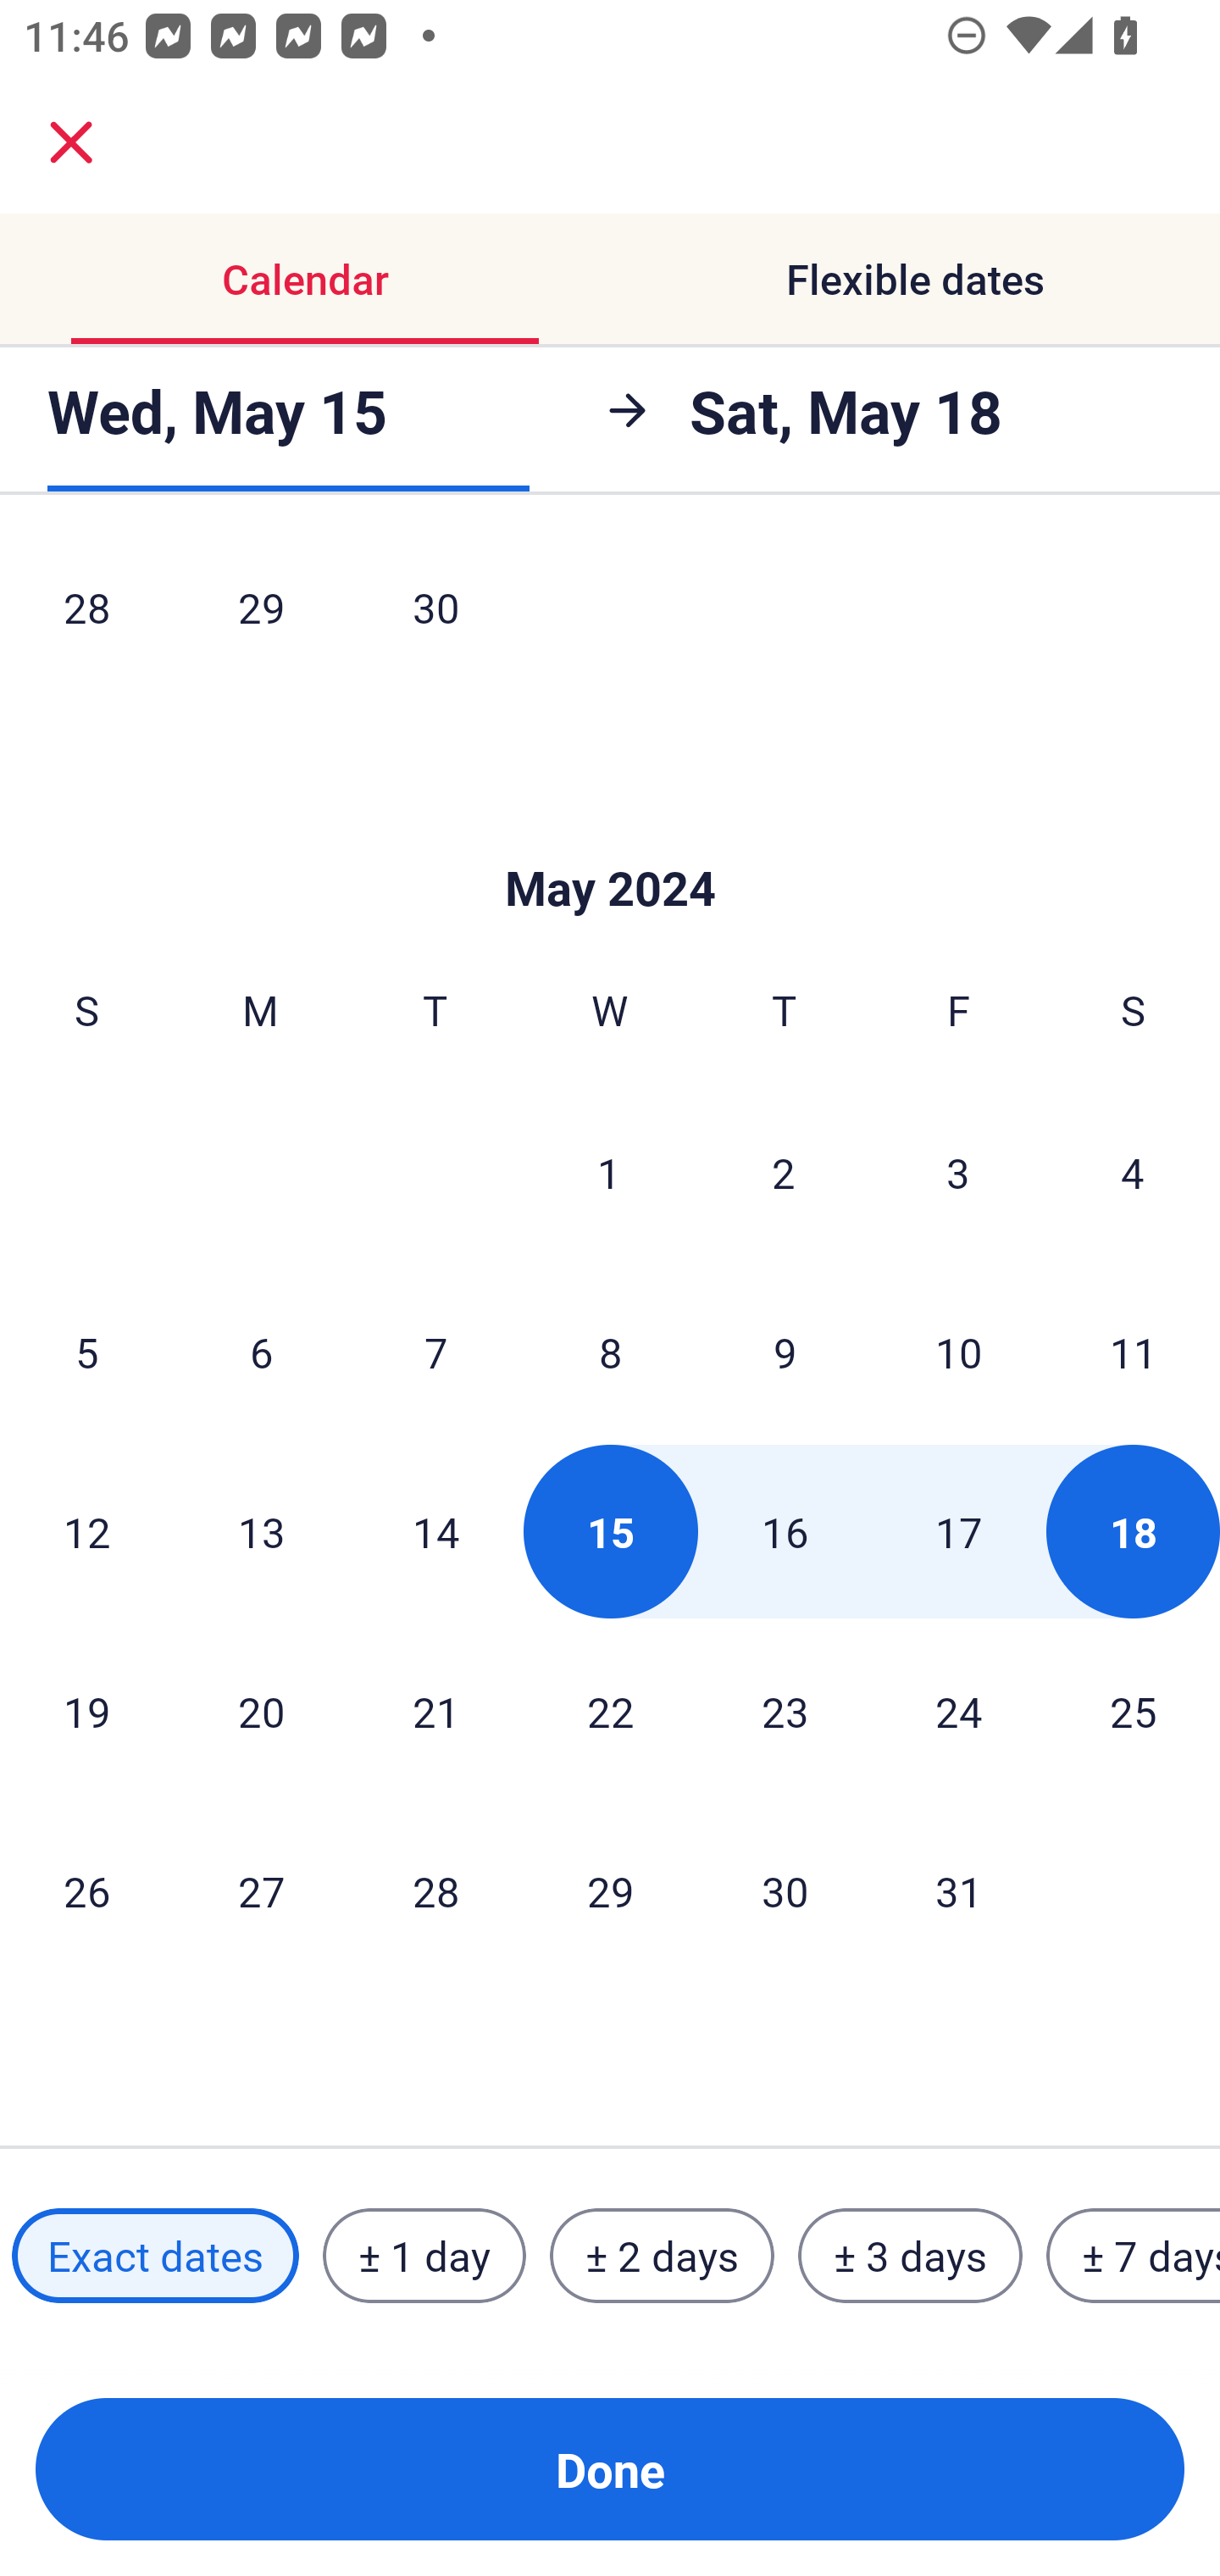  What do you see at coordinates (86, 1890) in the screenshot?
I see `26 Sunday, May 26, 2024` at bounding box center [86, 1890].